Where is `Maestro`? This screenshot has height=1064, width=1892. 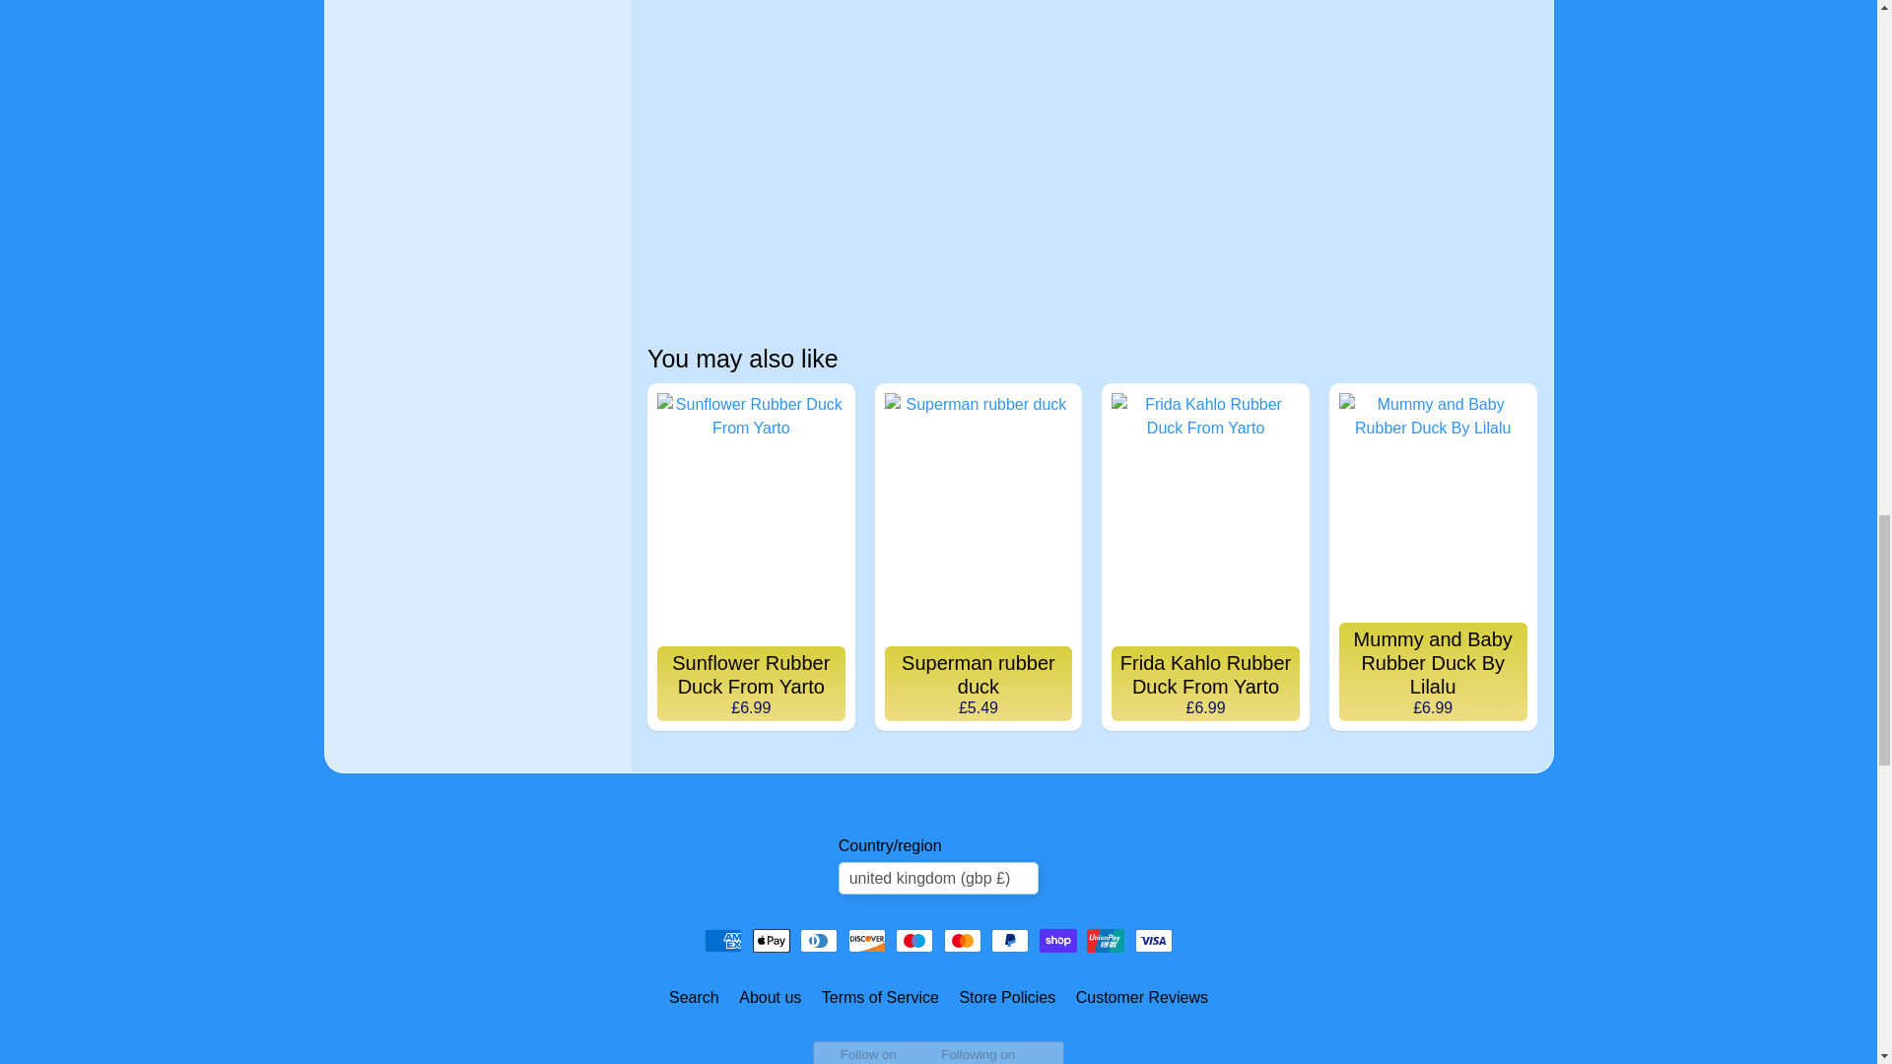
Maestro is located at coordinates (913, 940).